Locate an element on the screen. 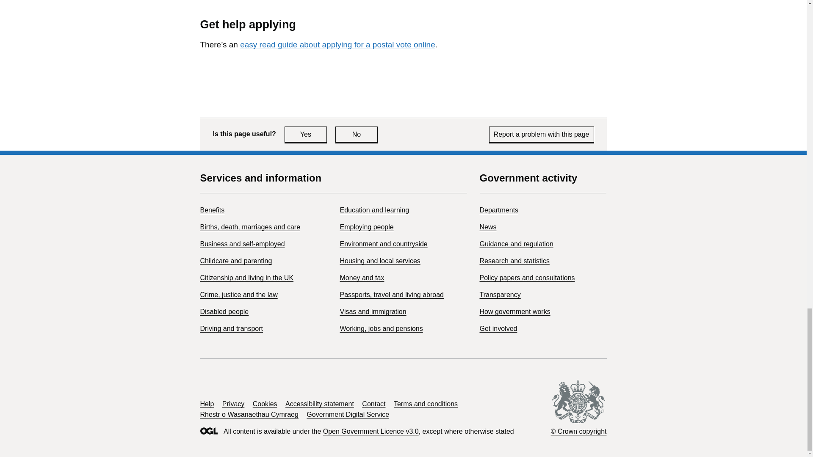 This screenshot has width=813, height=457. easy read guide about applying for a postal vote online is located at coordinates (337, 44).